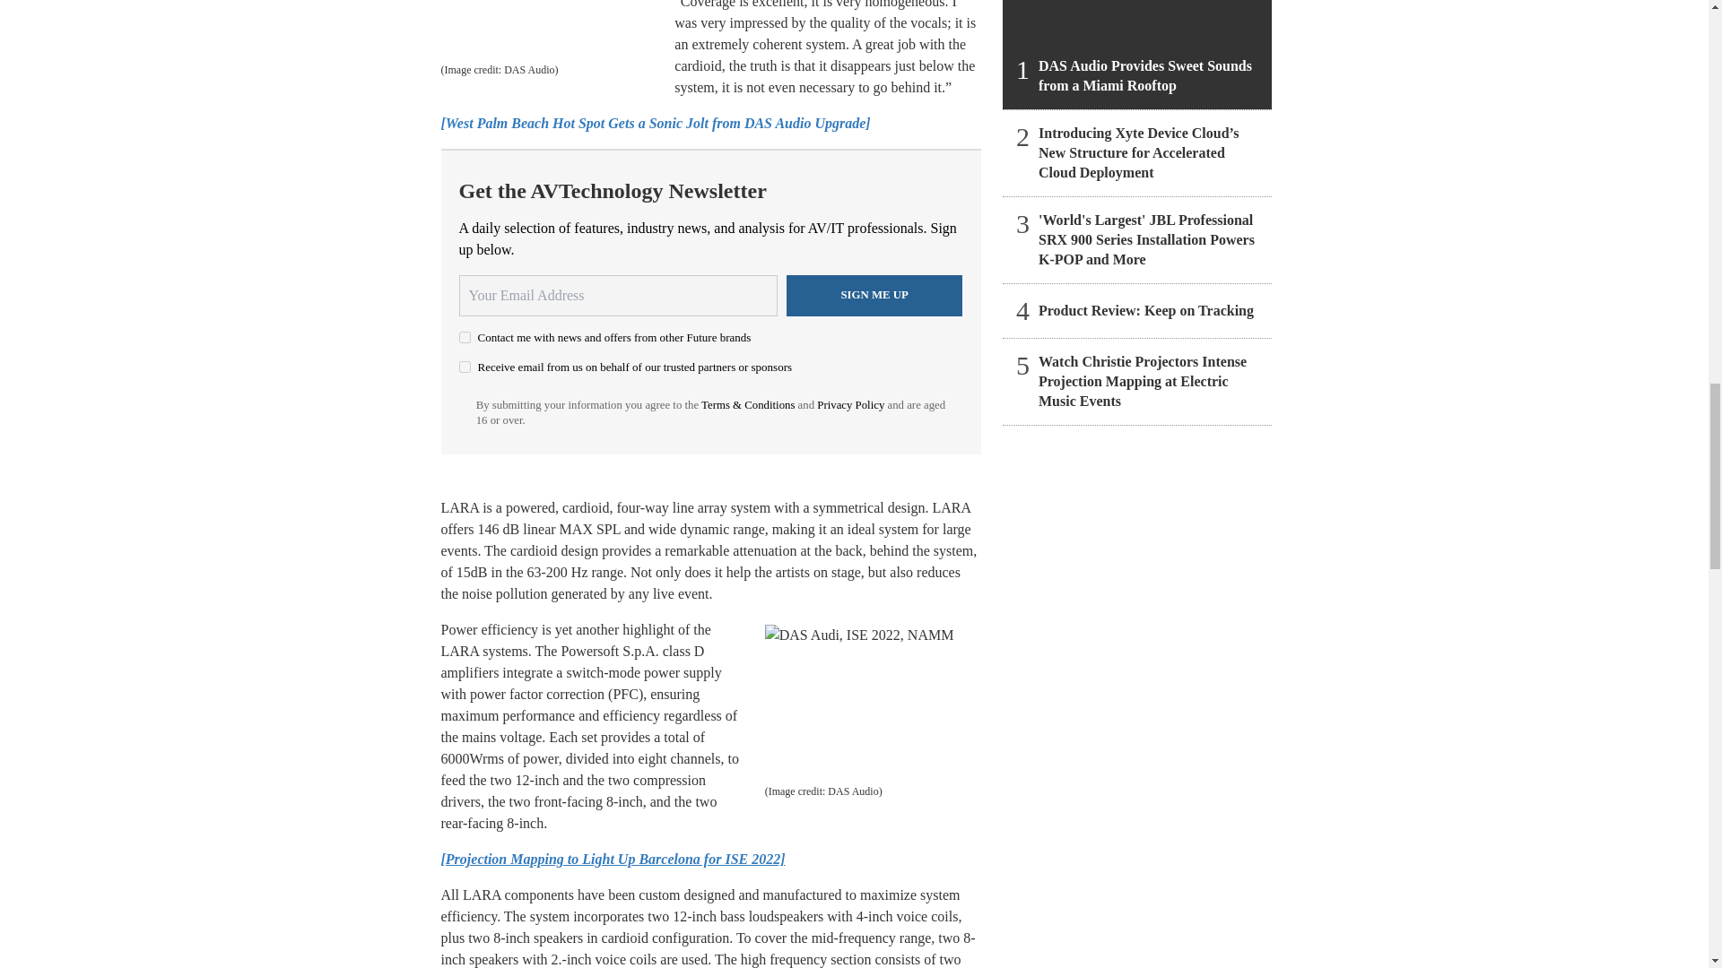 The image size is (1722, 968). I want to click on on, so click(465, 366).